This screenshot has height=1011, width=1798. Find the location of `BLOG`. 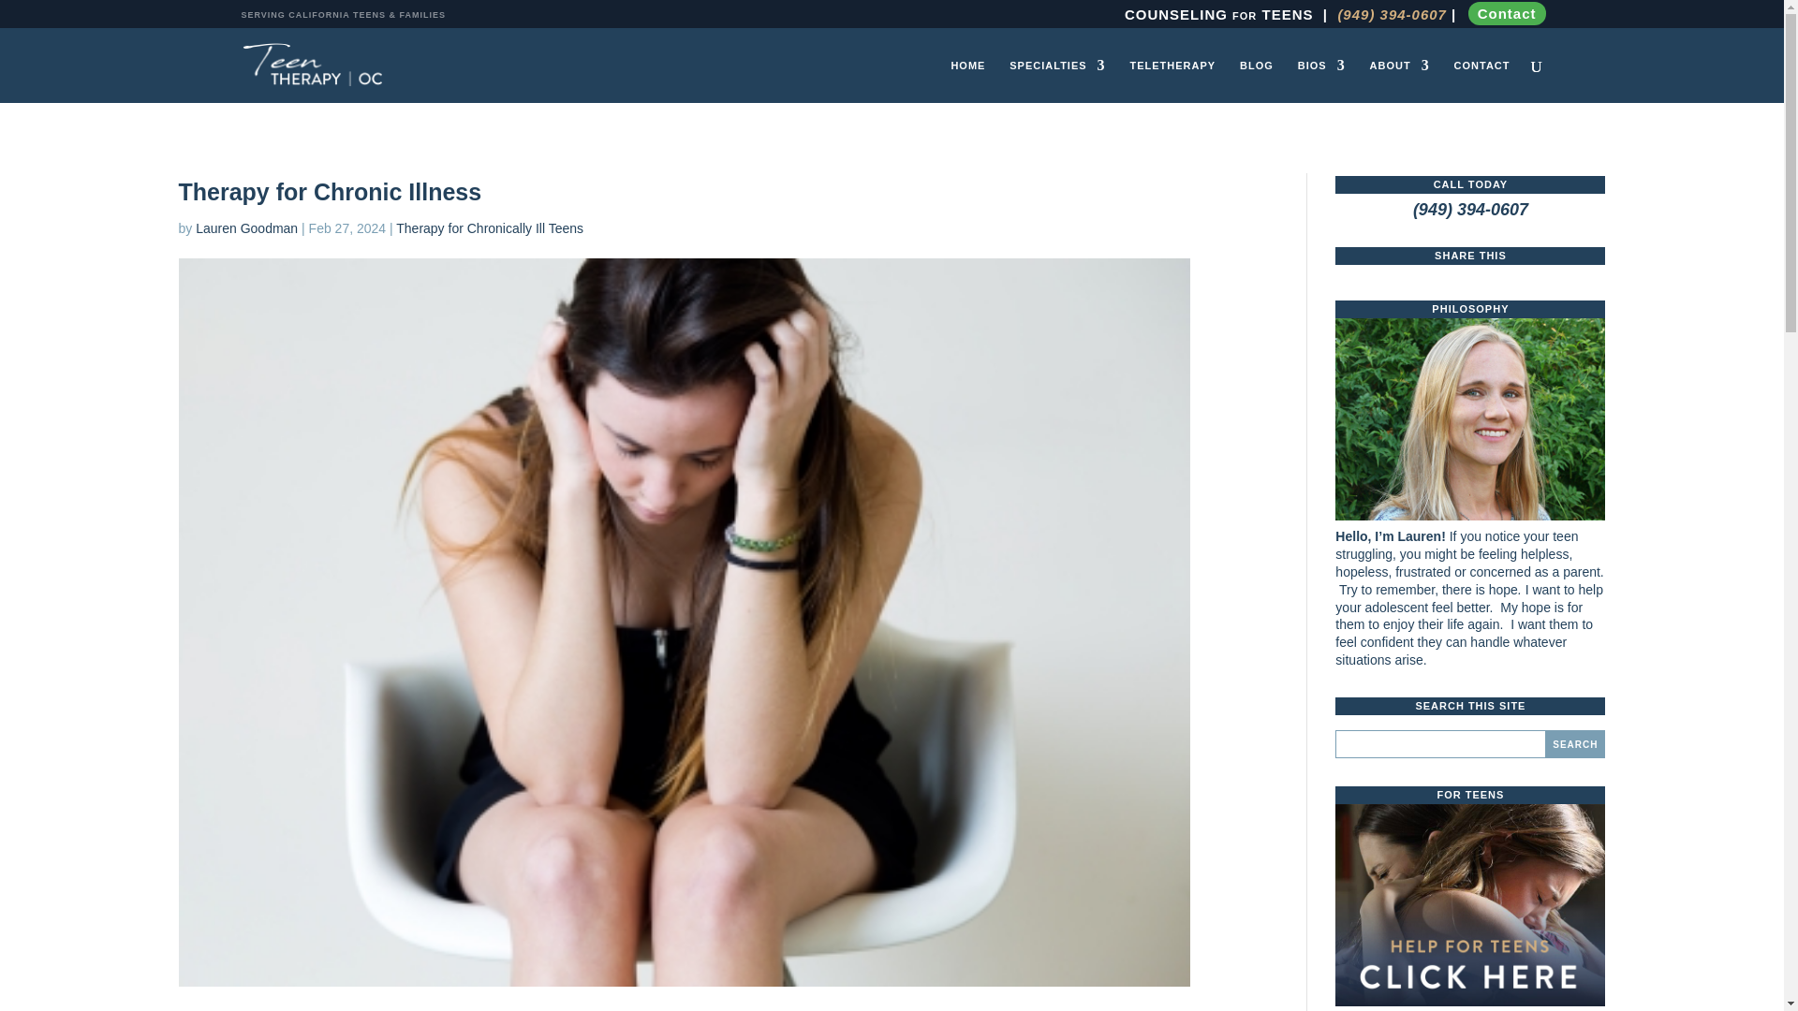

BLOG is located at coordinates (1257, 81).